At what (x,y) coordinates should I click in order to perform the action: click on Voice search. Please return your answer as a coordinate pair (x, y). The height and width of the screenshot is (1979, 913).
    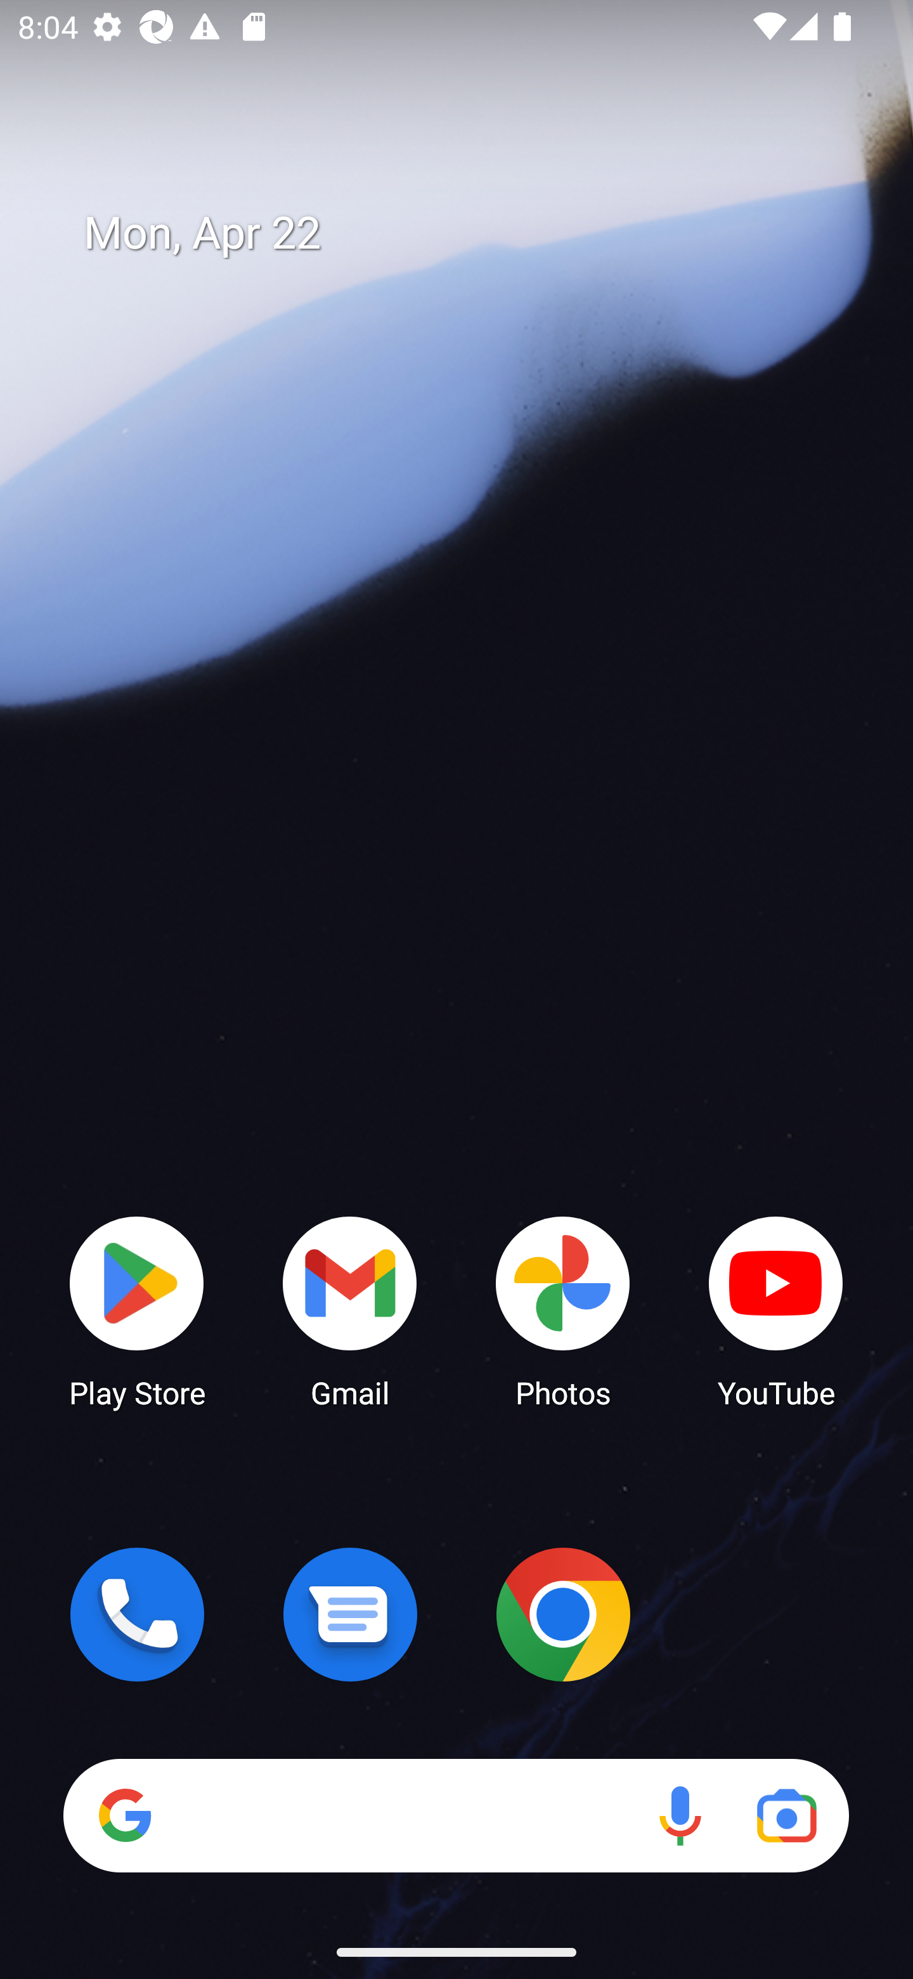
    Looking at the image, I should click on (680, 1815).